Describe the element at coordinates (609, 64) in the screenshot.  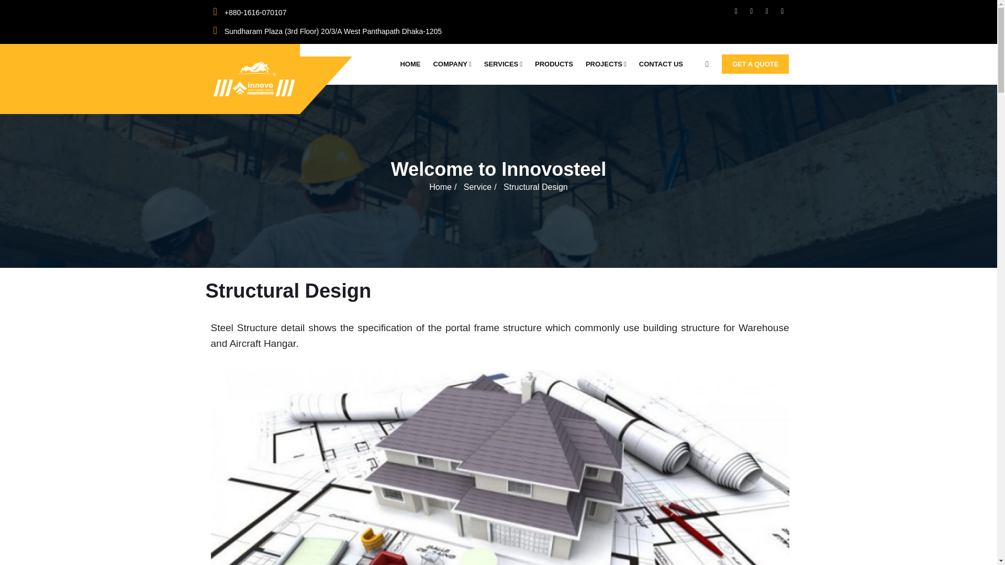
I see `PROJECTS` at that location.